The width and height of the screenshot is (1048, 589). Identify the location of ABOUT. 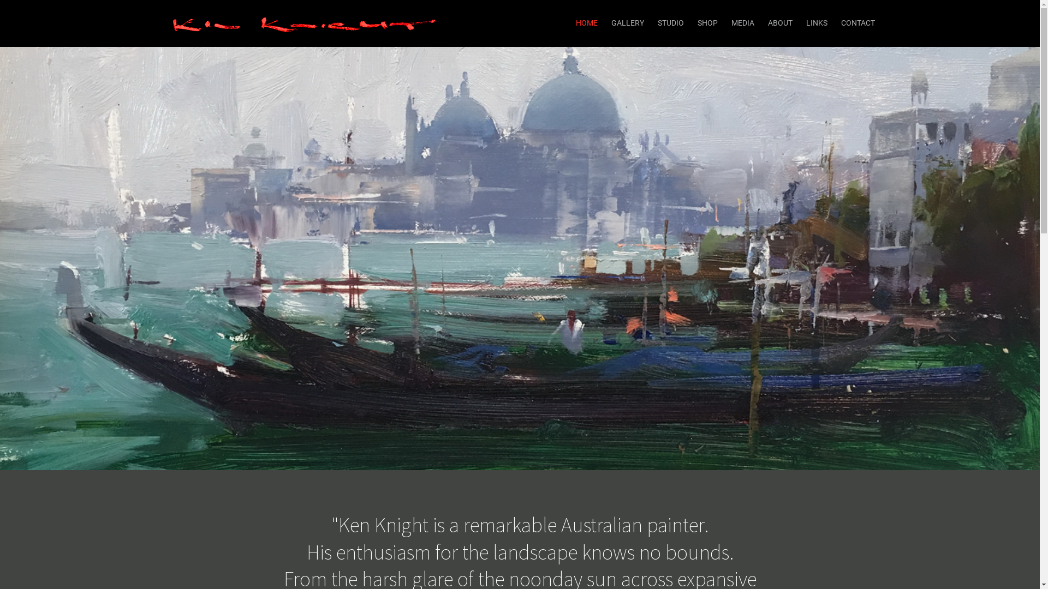
(779, 23).